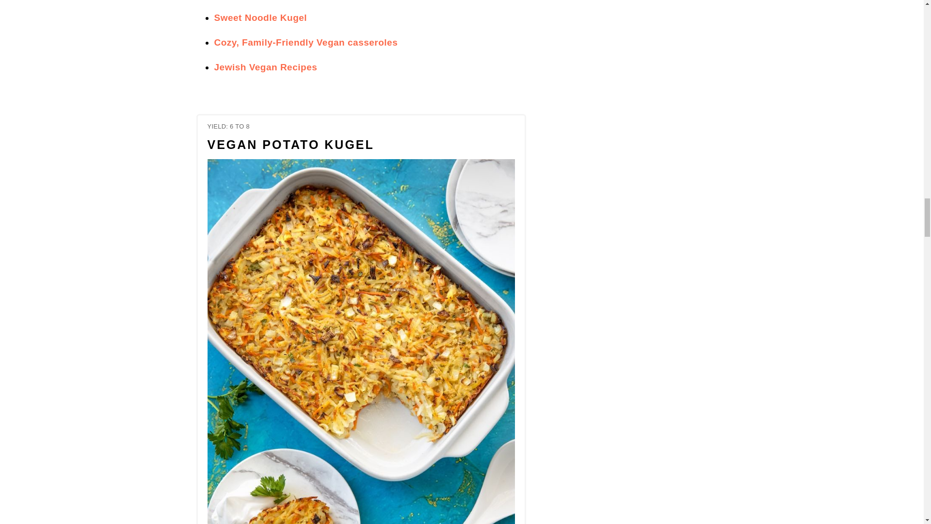  Describe the element at coordinates (260, 17) in the screenshot. I see `Sweet Noodle Kugel` at that location.